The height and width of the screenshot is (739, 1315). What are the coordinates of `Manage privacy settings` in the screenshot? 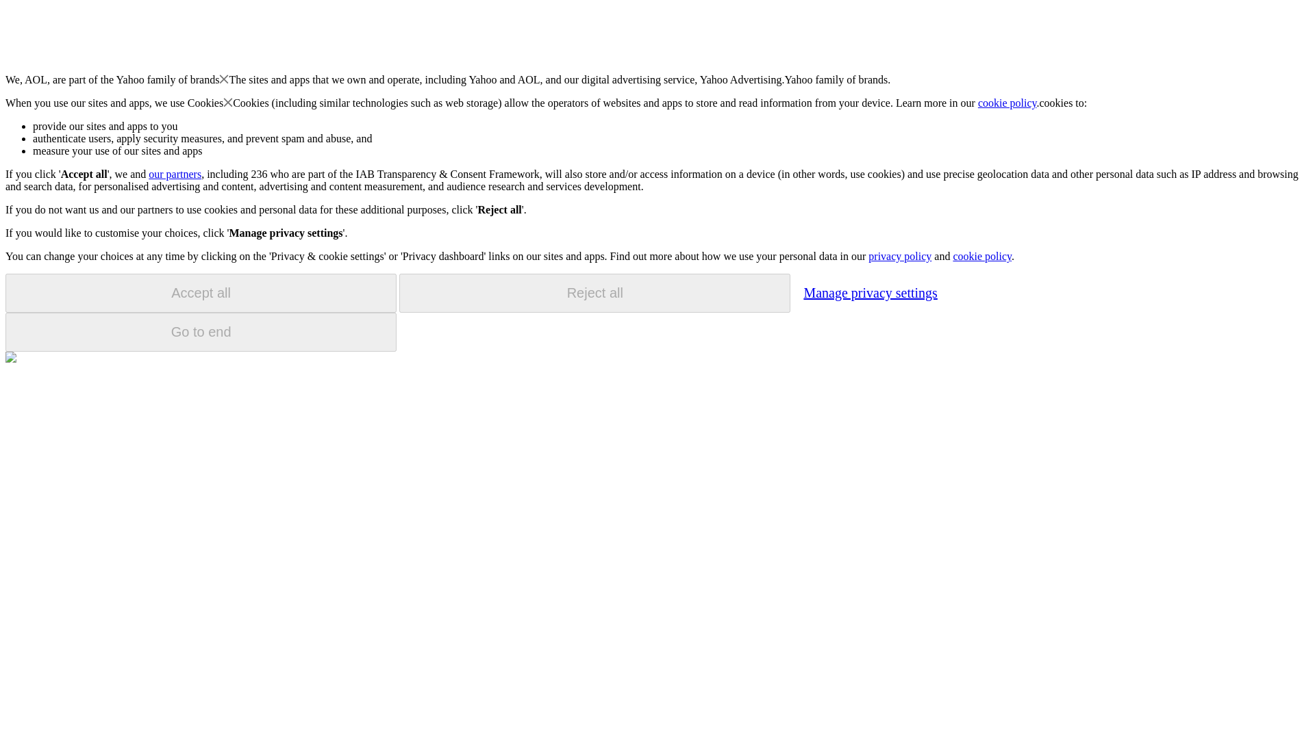 It's located at (870, 292).